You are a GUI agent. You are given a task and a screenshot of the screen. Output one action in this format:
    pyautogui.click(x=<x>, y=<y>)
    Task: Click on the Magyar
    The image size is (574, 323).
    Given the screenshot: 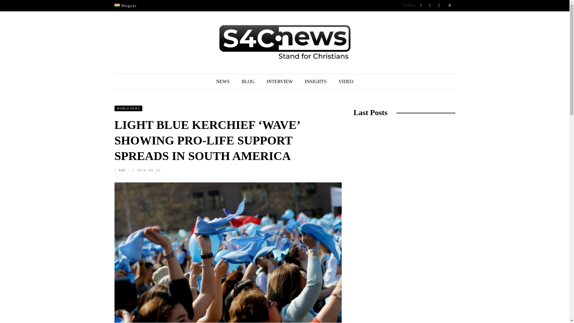 What is the action you would take?
    pyautogui.click(x=126, y=5)
    